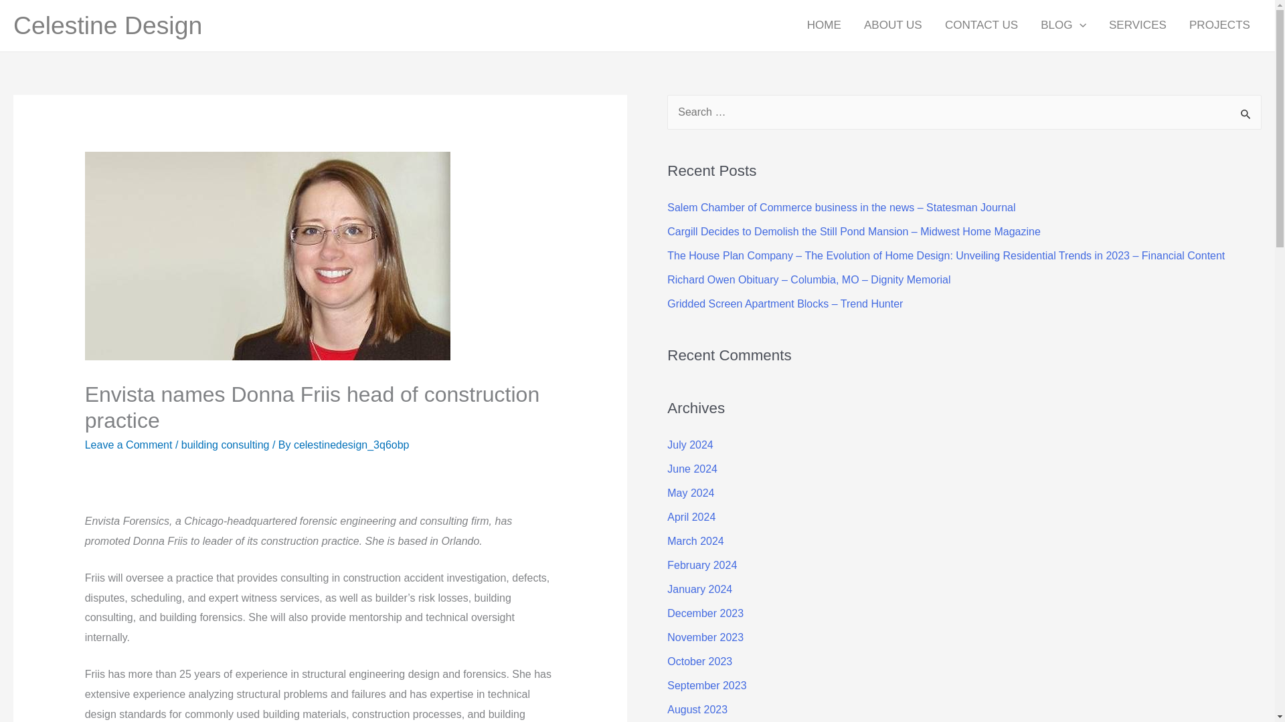  What do you see at coordinates (1063, 25) in the screenshot?
I see `BLOG` at bounding box center [1063, 25].